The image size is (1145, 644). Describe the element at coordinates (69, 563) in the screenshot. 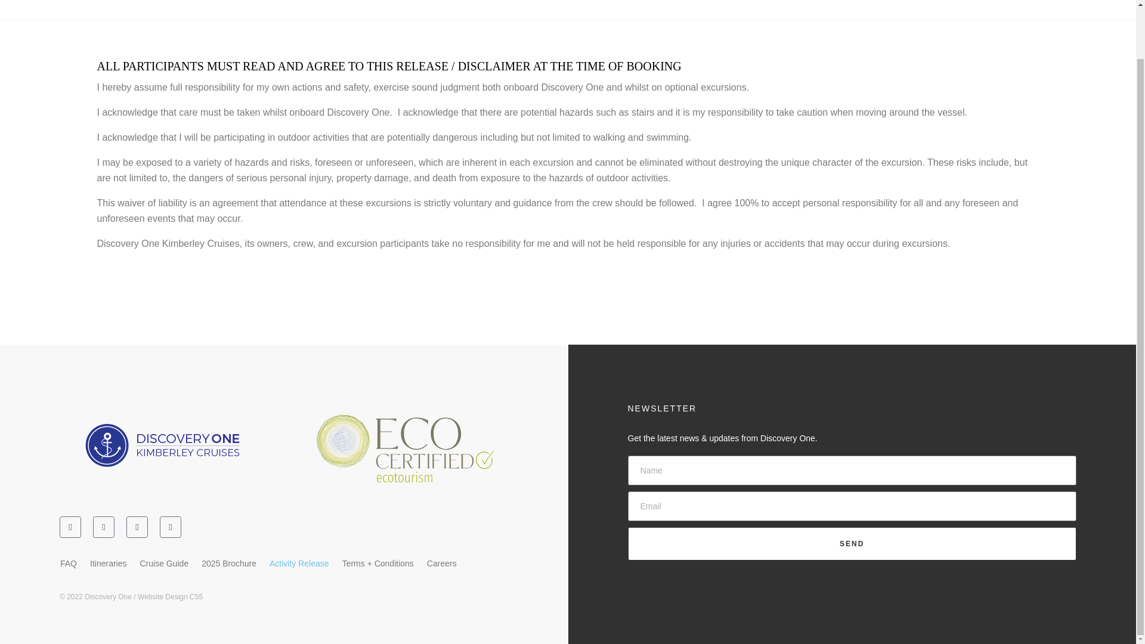

I see `FAQ` at that location.